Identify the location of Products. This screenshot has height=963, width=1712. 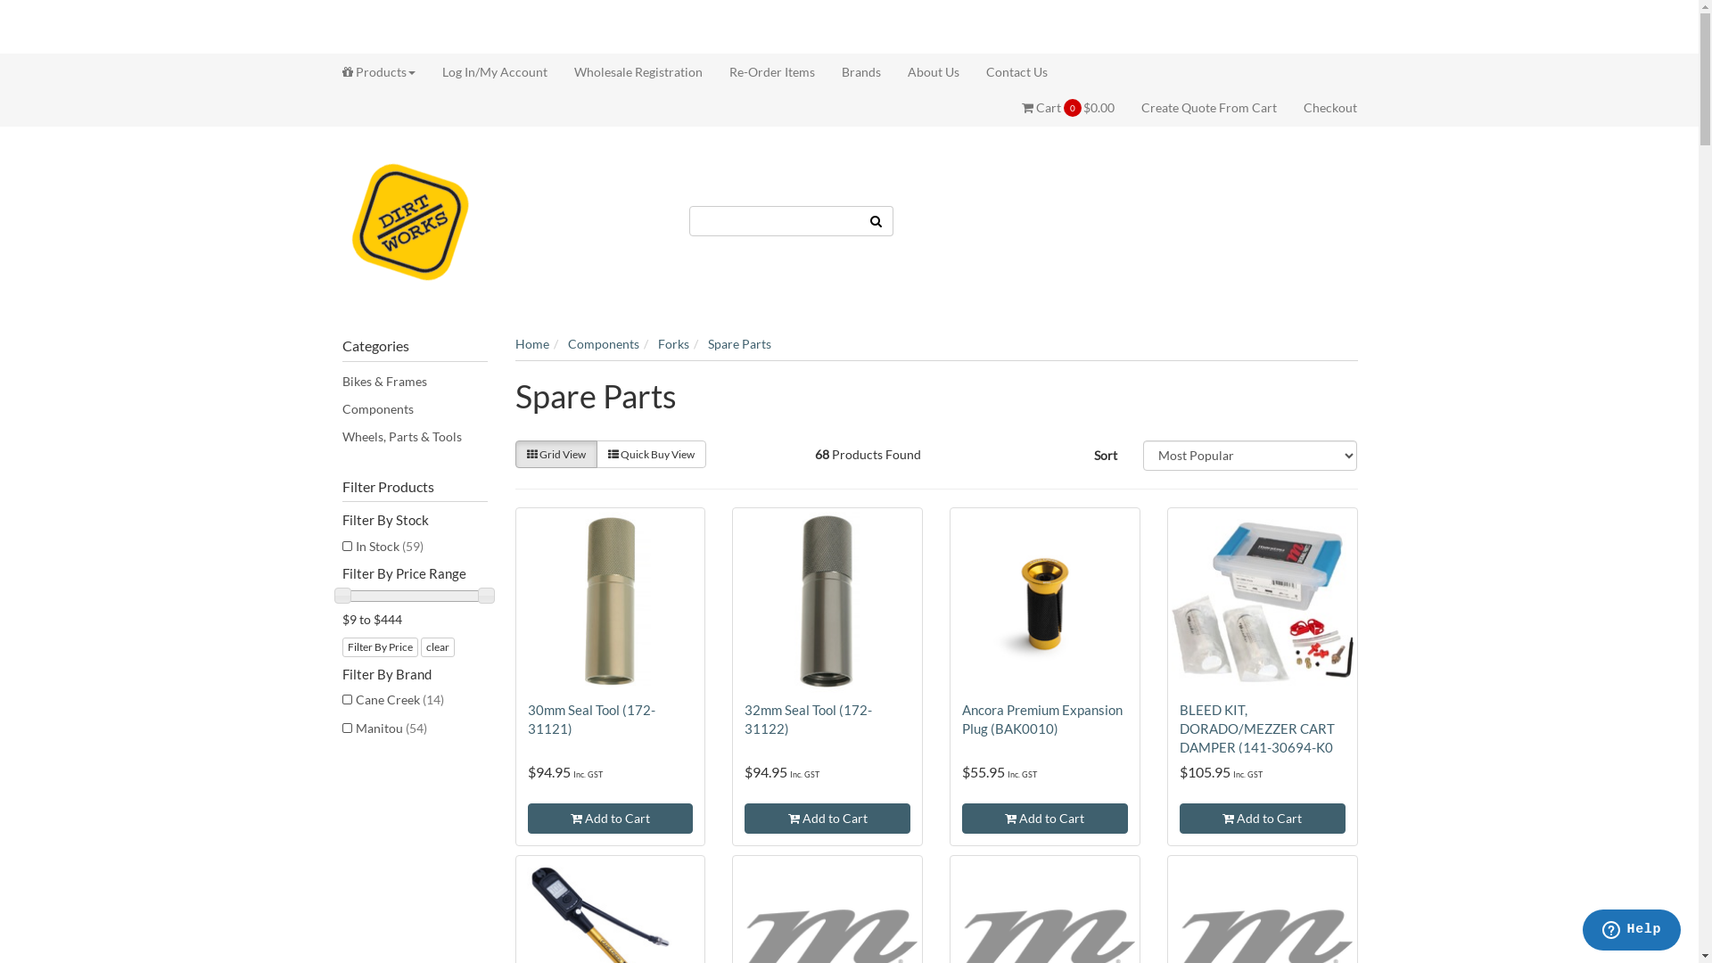
(385, 72).